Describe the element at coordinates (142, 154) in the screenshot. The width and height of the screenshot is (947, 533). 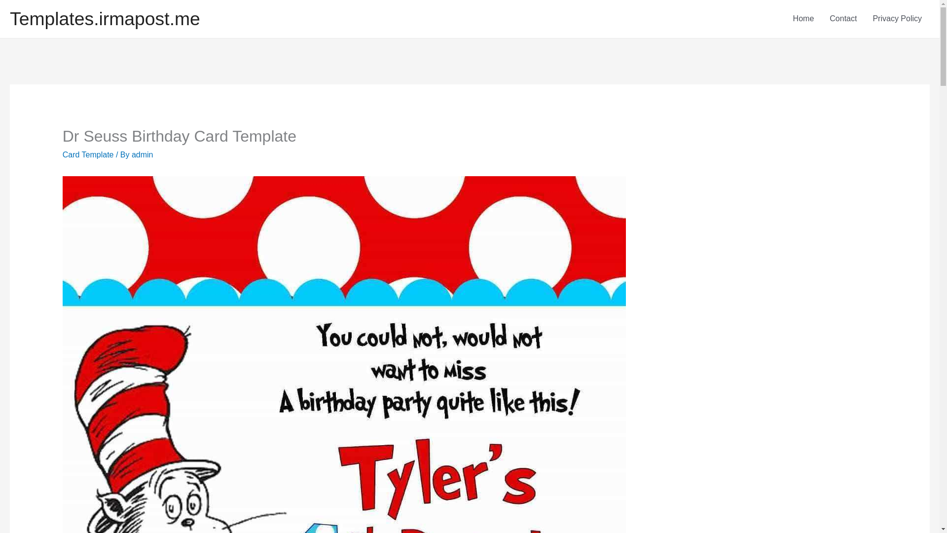
I see `View all posts by admin` at that location.